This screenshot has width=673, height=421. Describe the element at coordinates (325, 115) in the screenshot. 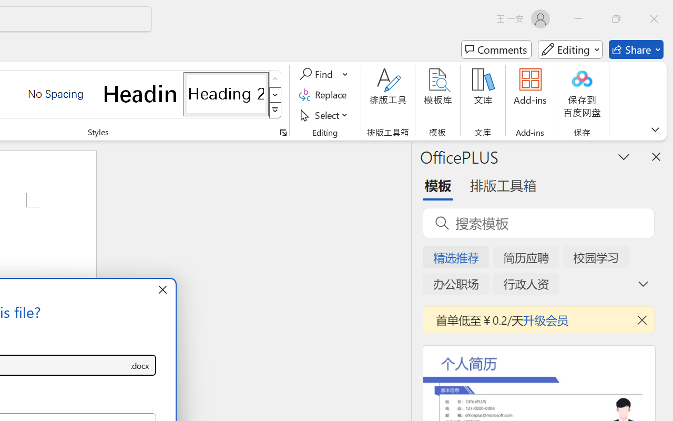

I see `Select` at that location.